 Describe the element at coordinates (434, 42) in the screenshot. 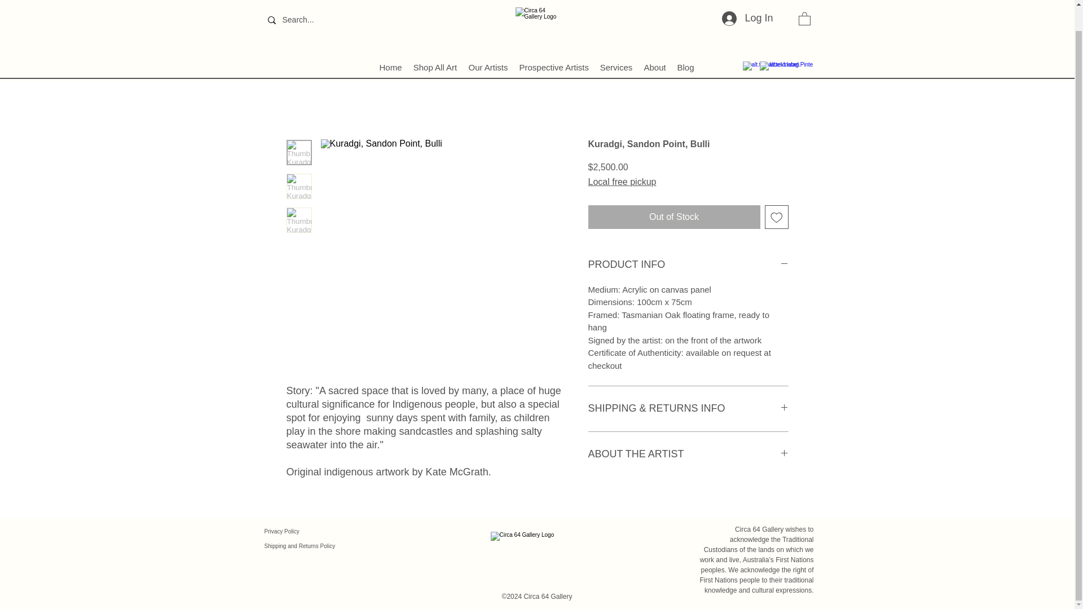

I see `Shop All Art` at that location.